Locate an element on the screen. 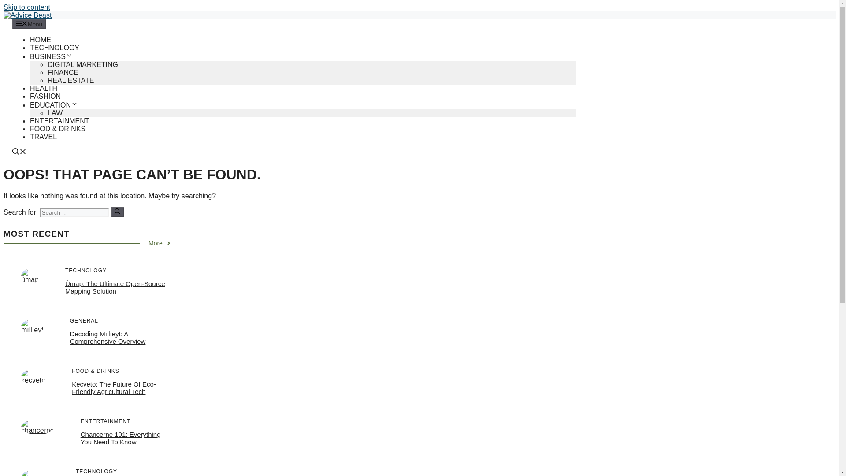 The width and height of the screenshot is (846, 476). TRAVEL is located at coordinates (43, 137).